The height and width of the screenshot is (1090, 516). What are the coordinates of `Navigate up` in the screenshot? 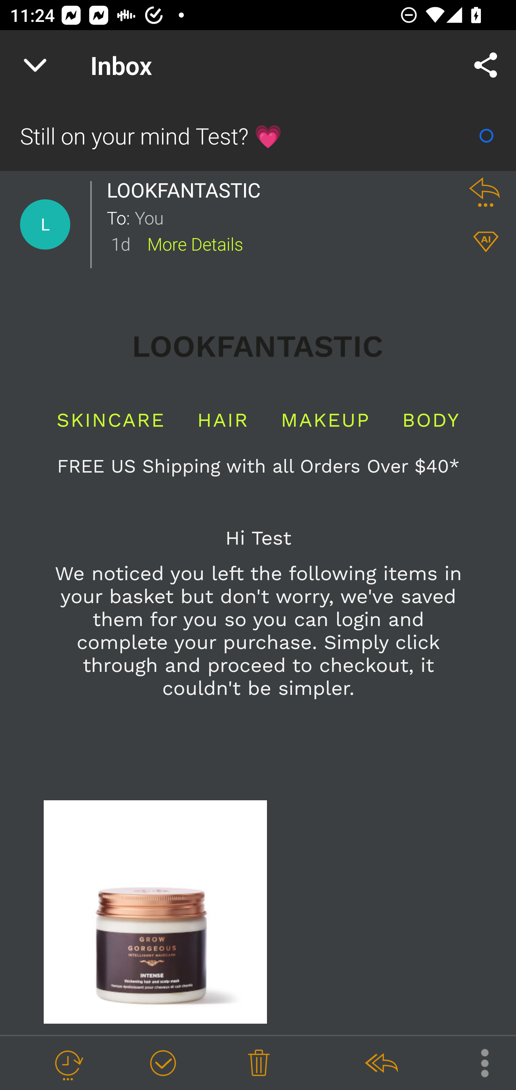 It's located at (35, 65).